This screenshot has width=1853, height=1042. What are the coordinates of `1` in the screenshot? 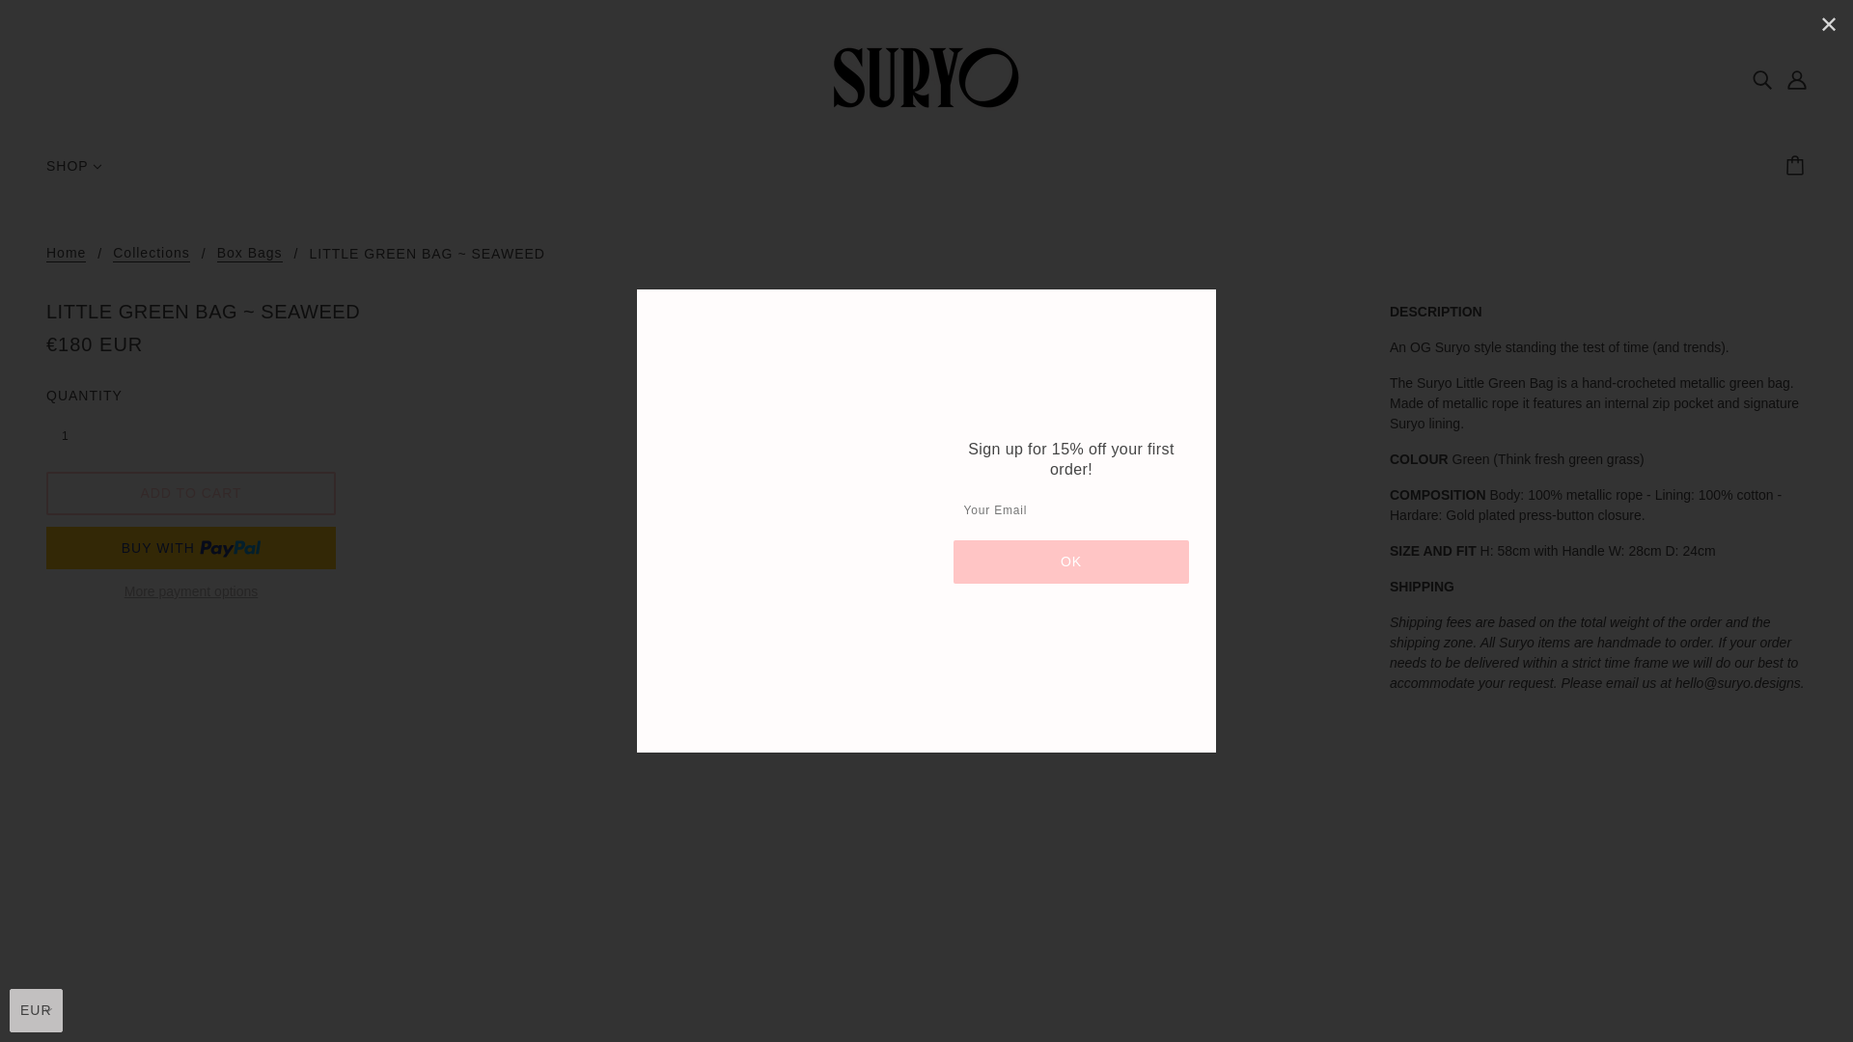 It's located at (75, 435).